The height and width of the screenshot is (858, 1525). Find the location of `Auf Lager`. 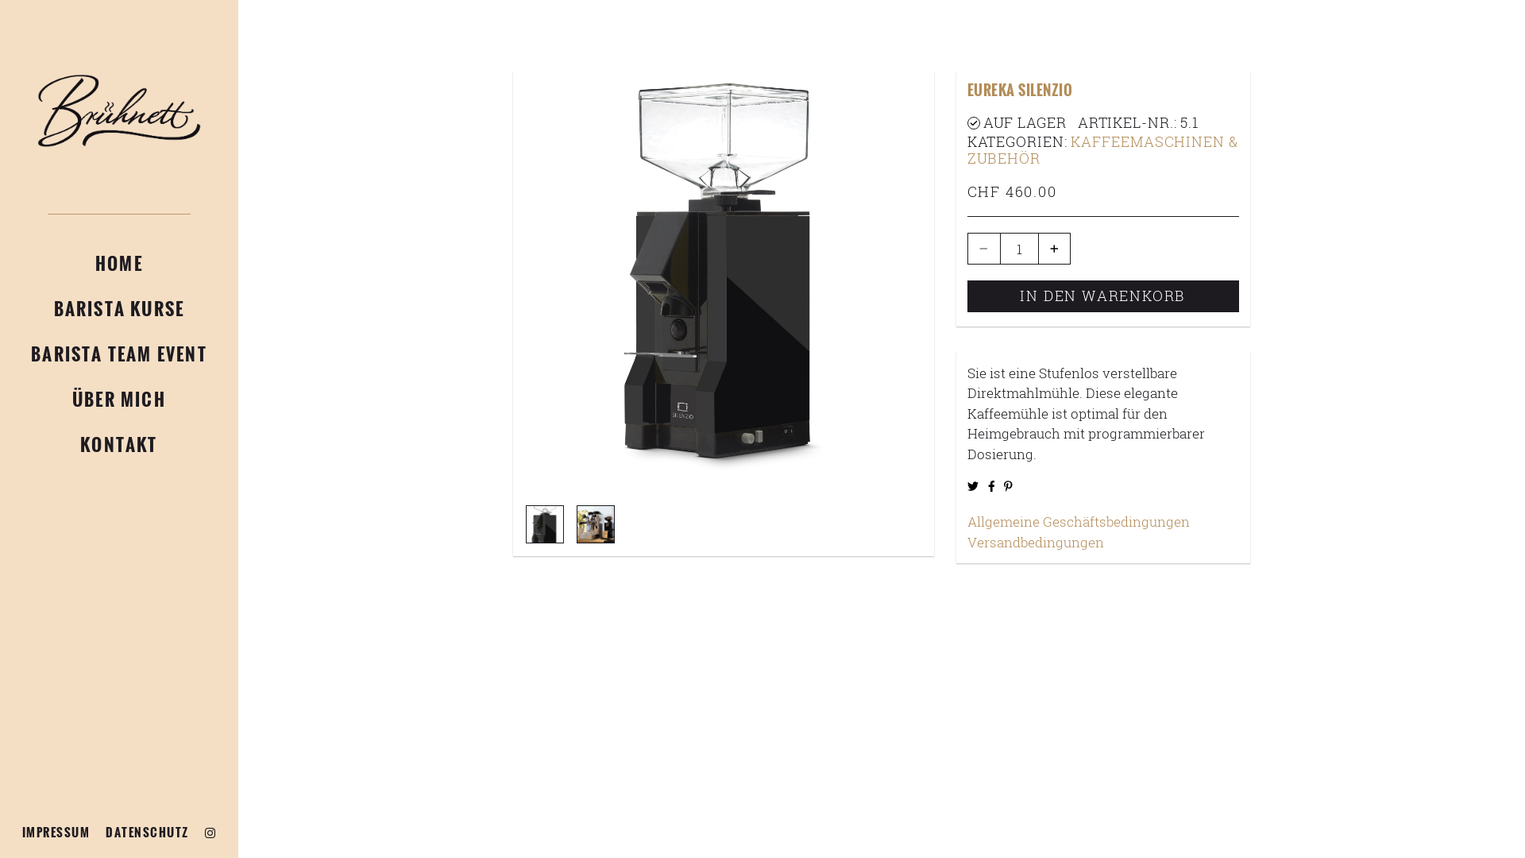

Auf Lager is located at coordinates (974, 122).